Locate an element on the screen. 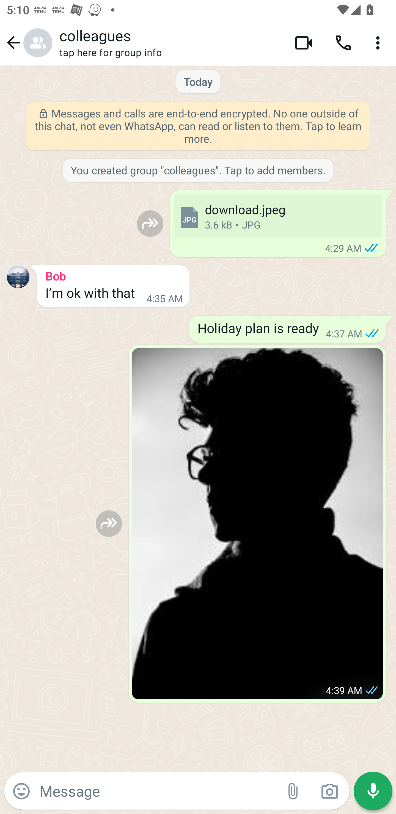 The width and height of the screenshot is (396, 814). Profile picture for Bob is located at coordinates (18, 277).